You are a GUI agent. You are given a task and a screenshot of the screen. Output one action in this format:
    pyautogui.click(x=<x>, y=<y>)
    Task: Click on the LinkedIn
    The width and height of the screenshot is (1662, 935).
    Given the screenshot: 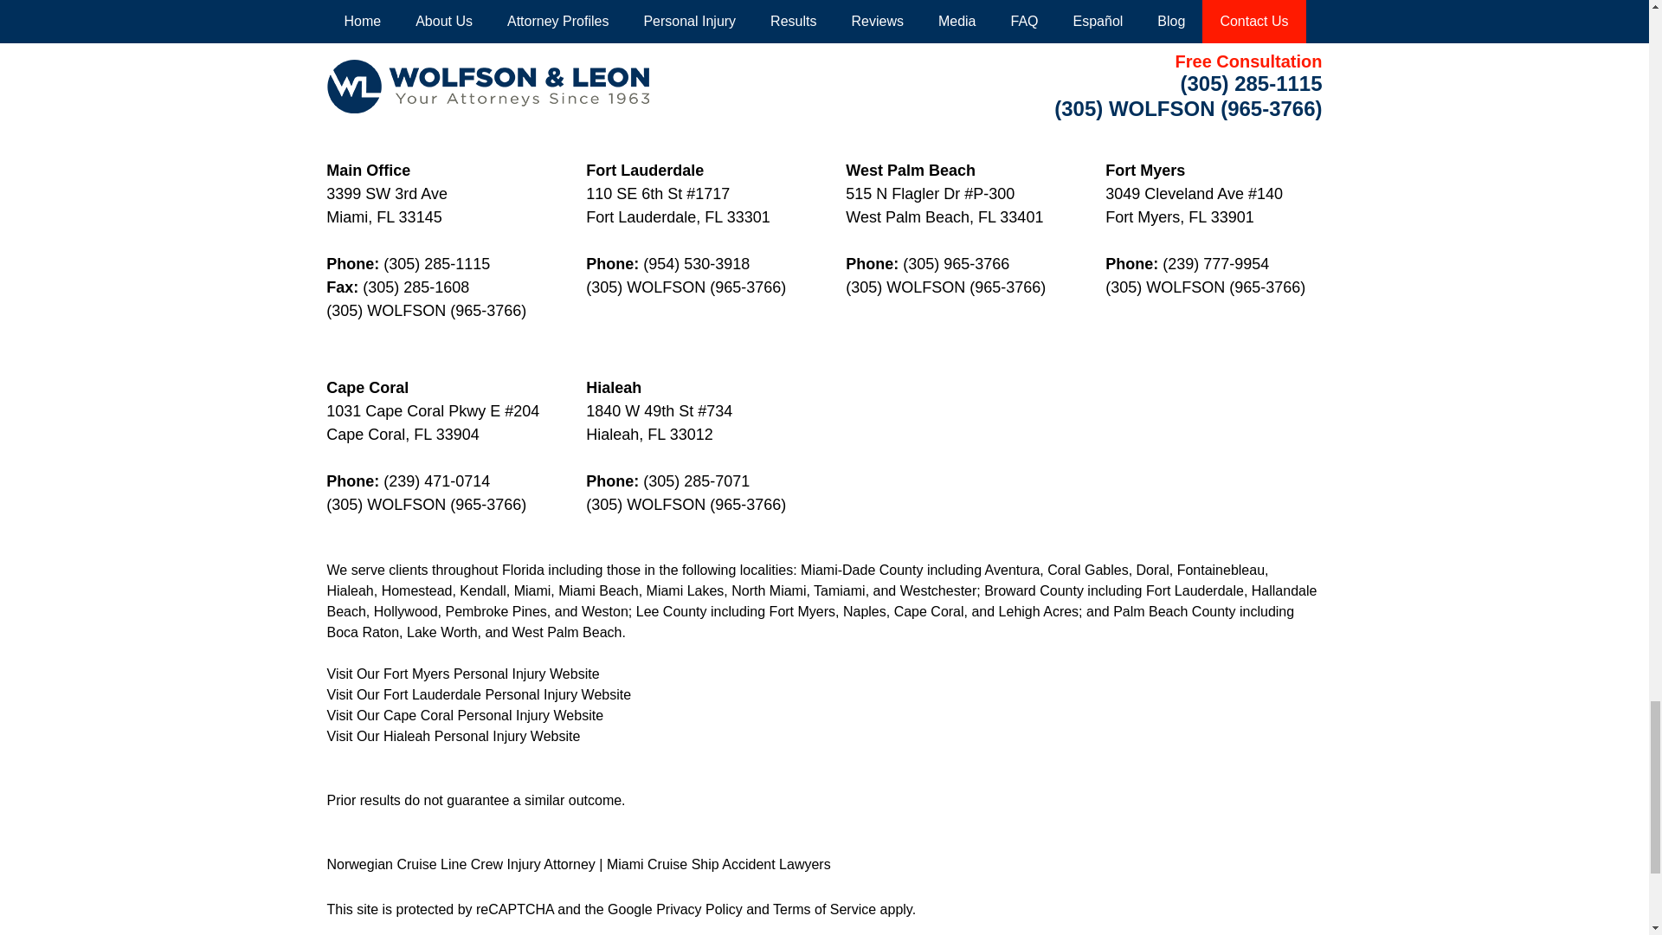 What is the action you would take?
    pyautogui.click(x=446, y=55)
    